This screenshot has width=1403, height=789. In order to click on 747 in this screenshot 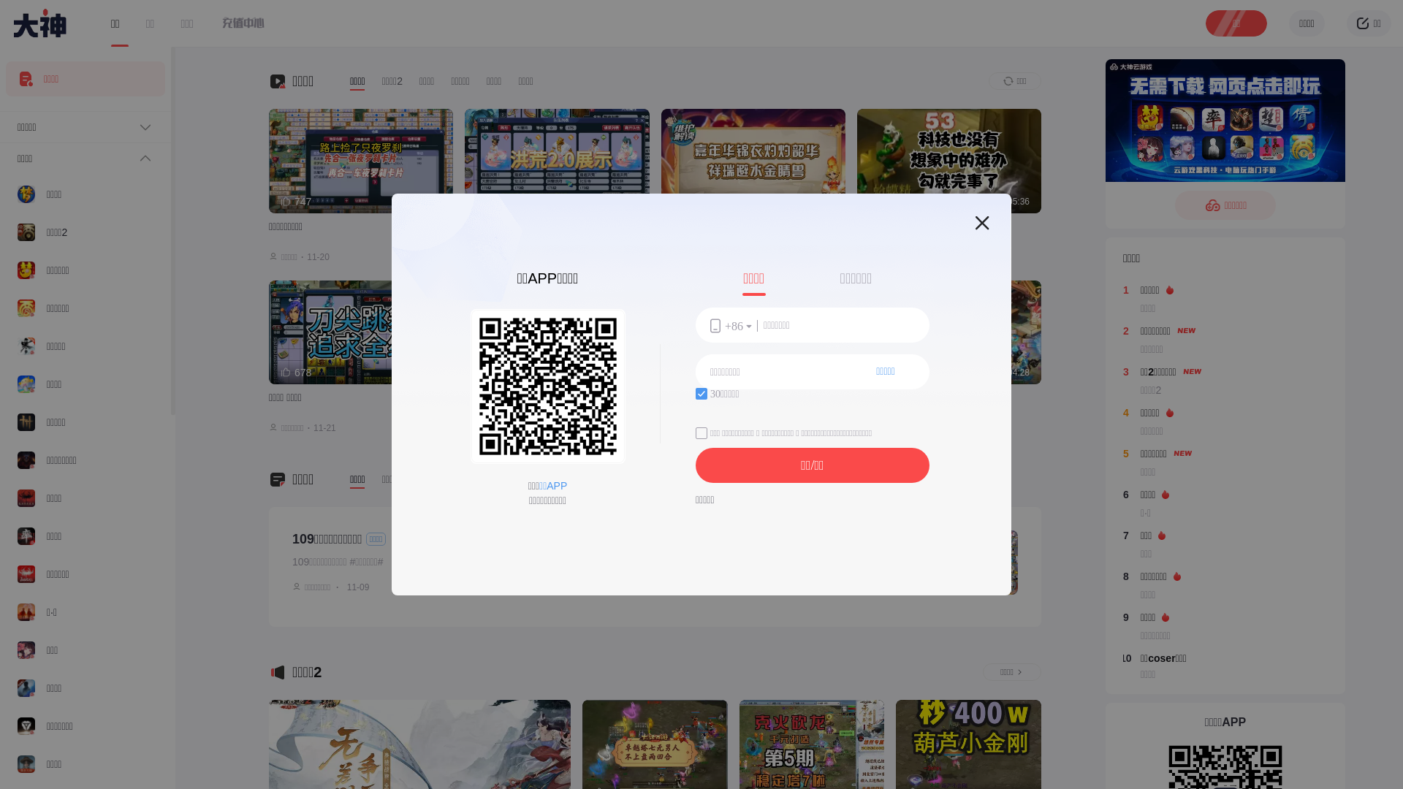, I will do `click(296, 202)`.